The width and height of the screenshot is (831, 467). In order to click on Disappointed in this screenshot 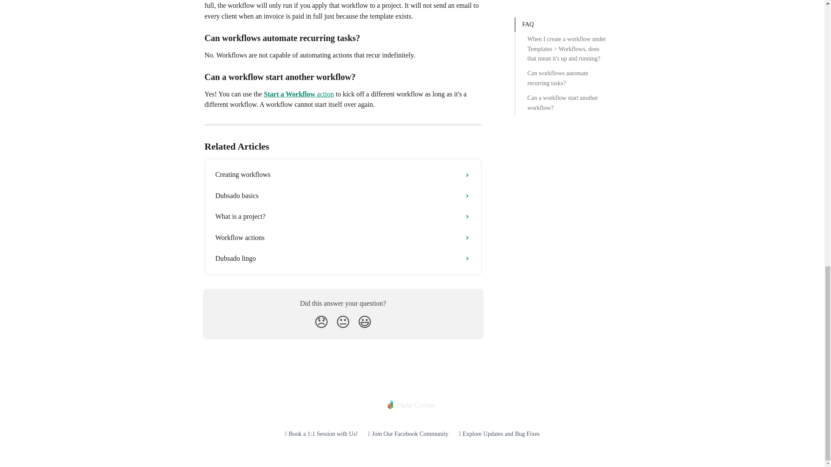, I will do `click(321, 322)`.